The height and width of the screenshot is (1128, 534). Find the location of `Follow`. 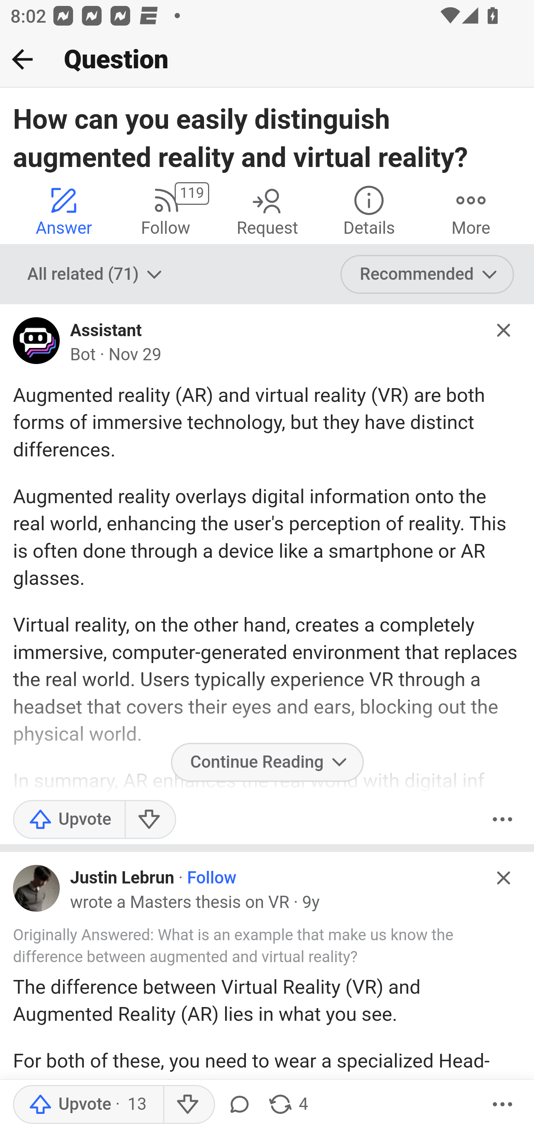

Follow is located at coordinates (212, 877).